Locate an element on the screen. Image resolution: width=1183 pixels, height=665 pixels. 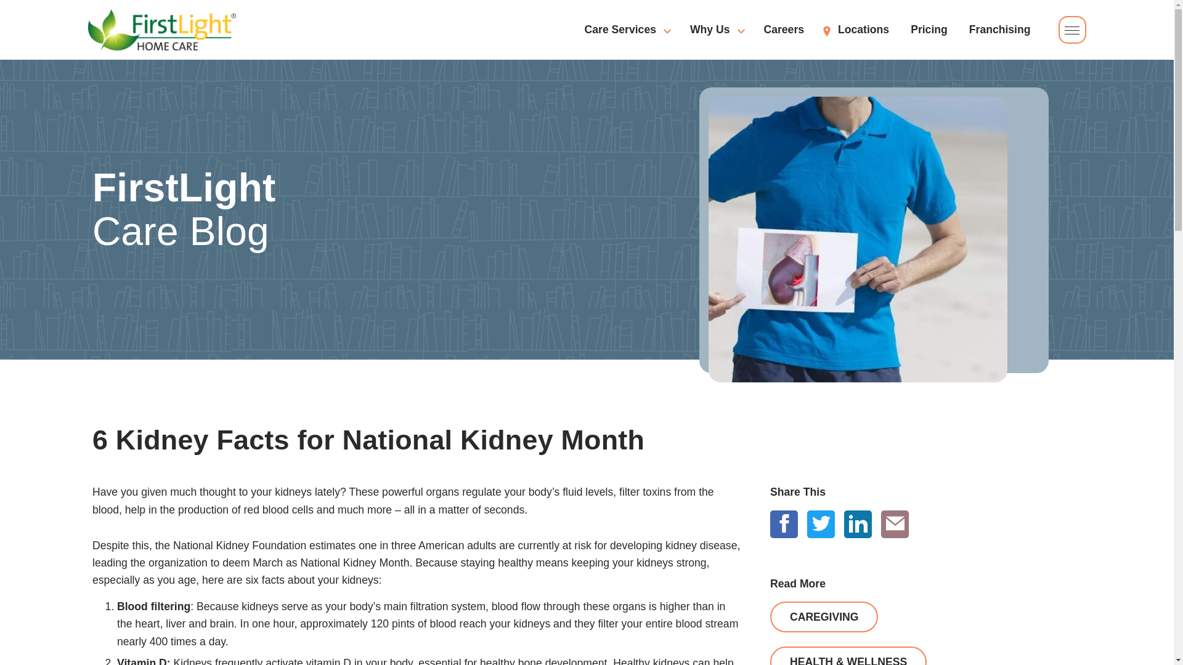
Pricing is located at coordinates (999, 30).